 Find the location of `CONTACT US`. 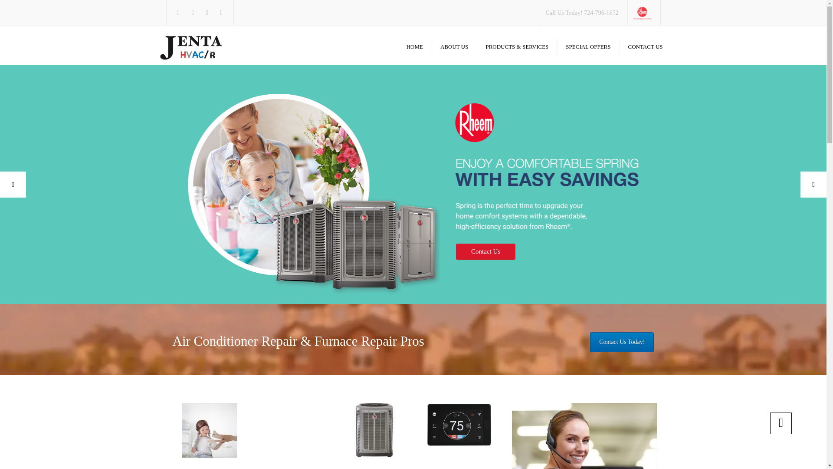

CONTACT US is located at coordinates (646, 46).